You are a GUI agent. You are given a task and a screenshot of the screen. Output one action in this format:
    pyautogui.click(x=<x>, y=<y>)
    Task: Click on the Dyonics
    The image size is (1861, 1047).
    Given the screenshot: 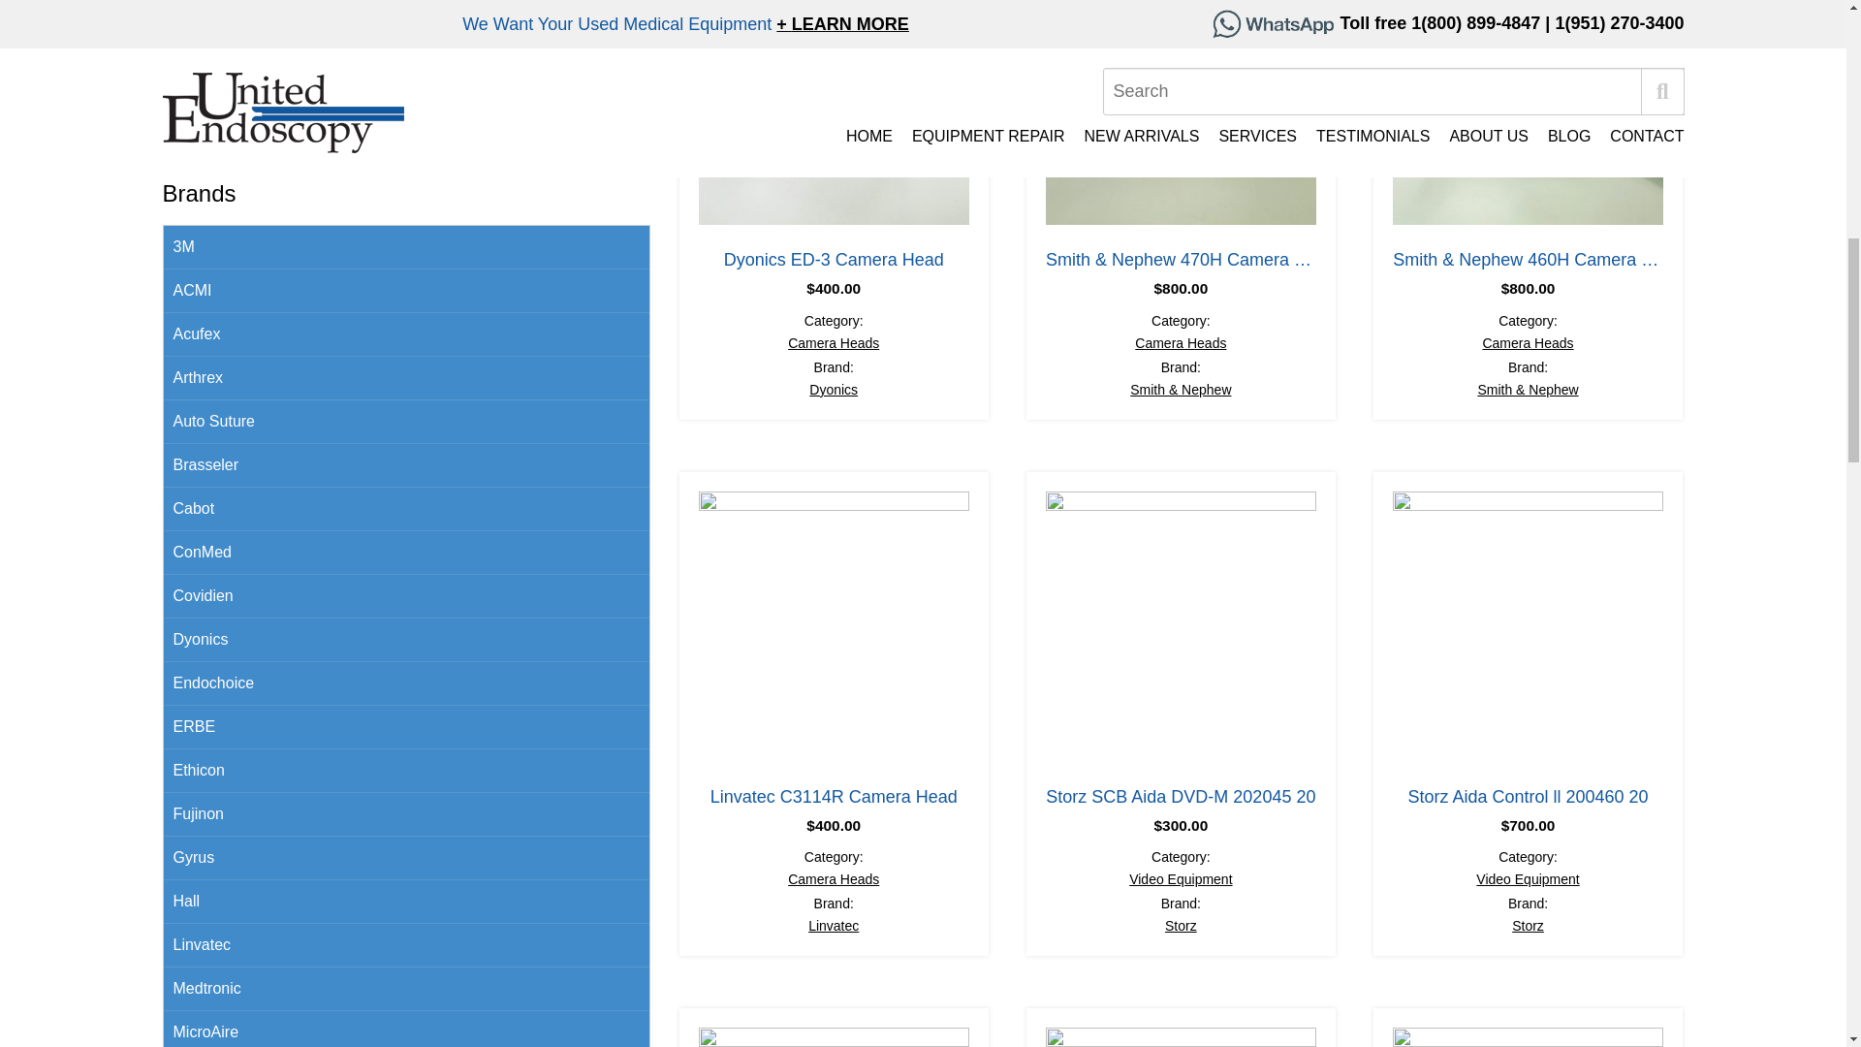 What is the action you would take?
    pyautogui.click(x=834, y=390)
    